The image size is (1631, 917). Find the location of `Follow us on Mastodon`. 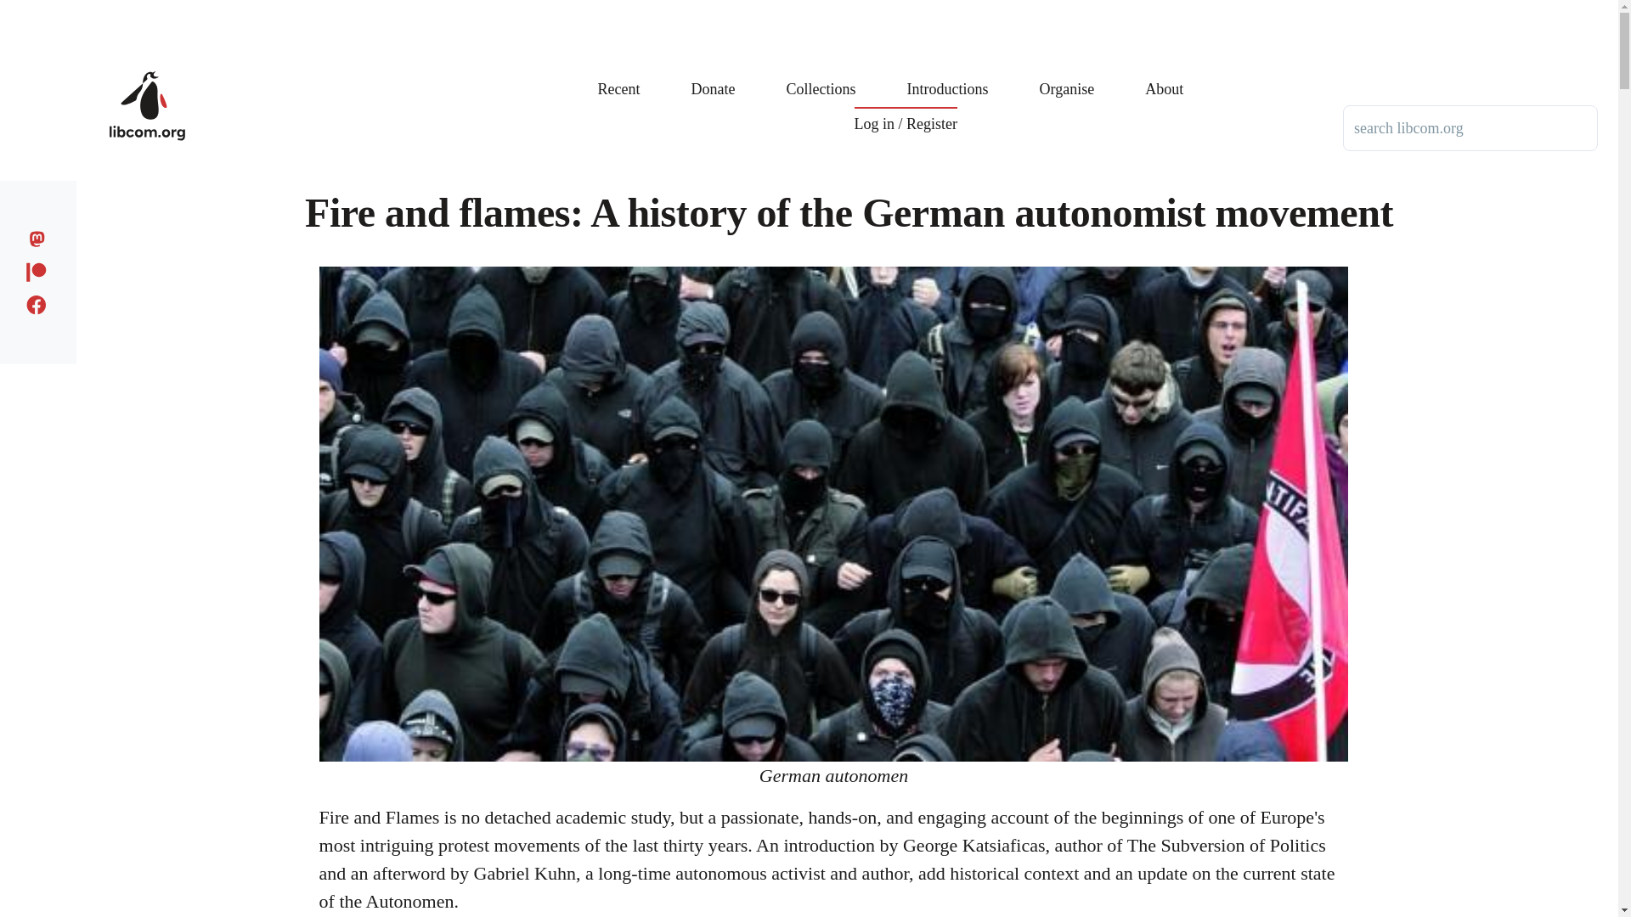

Follow us on Mastodon is located at coordinates (41, 236).